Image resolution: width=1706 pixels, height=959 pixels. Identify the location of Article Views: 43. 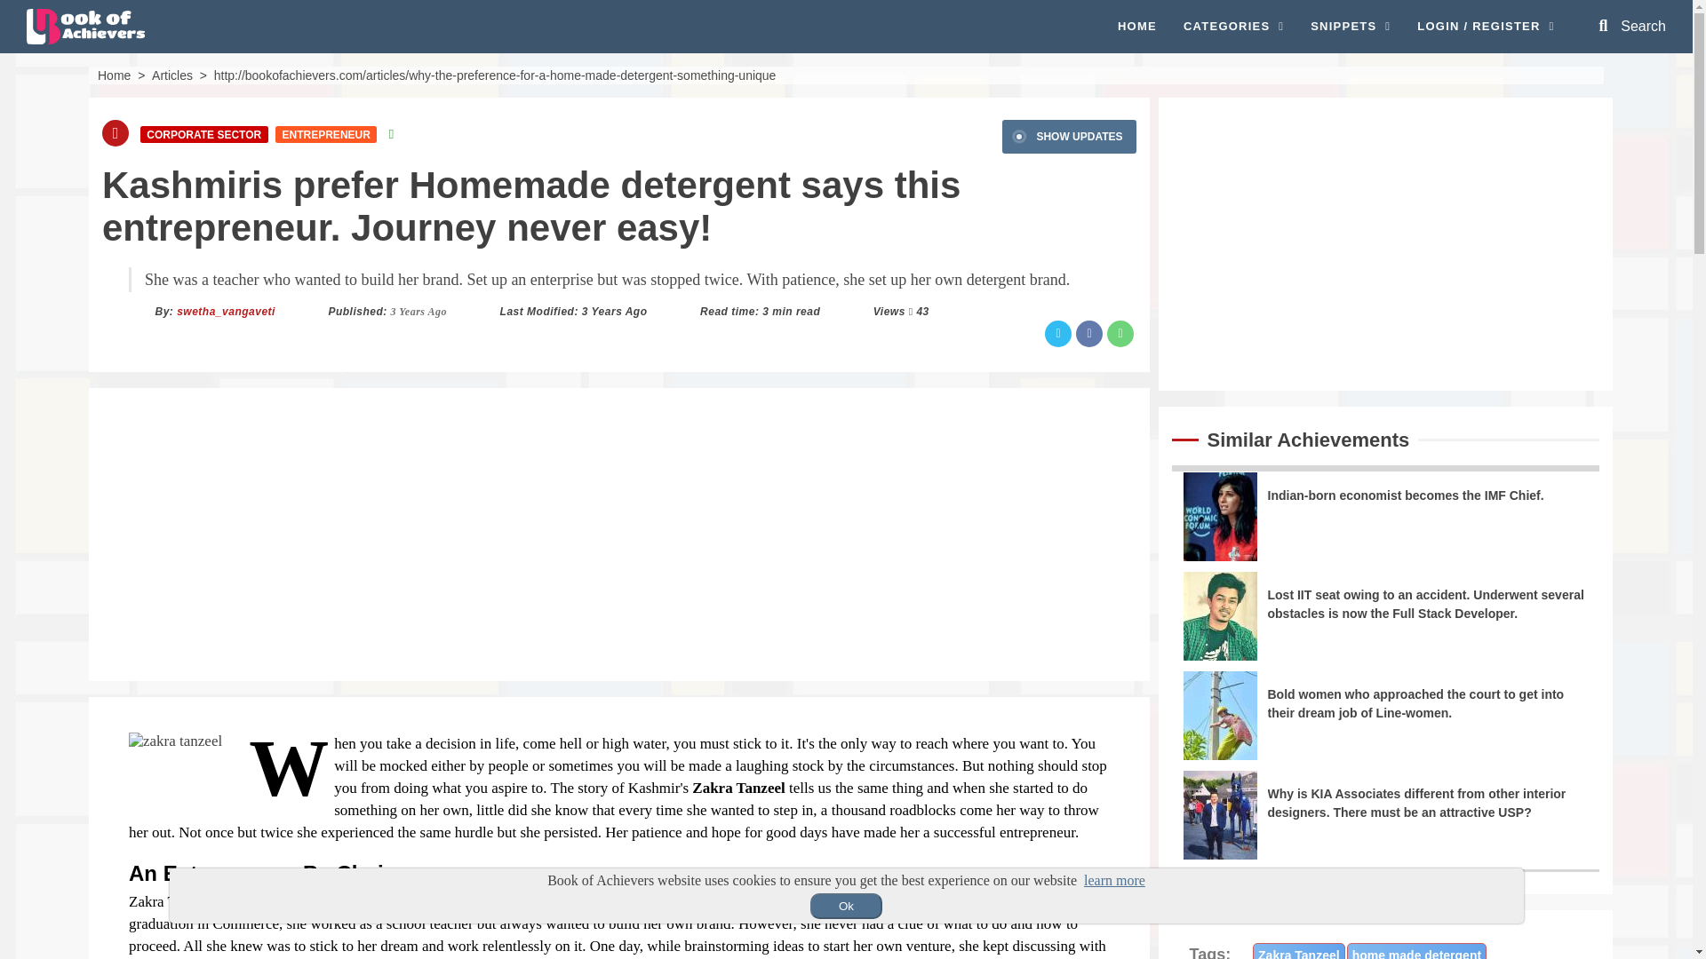
(922, 311).